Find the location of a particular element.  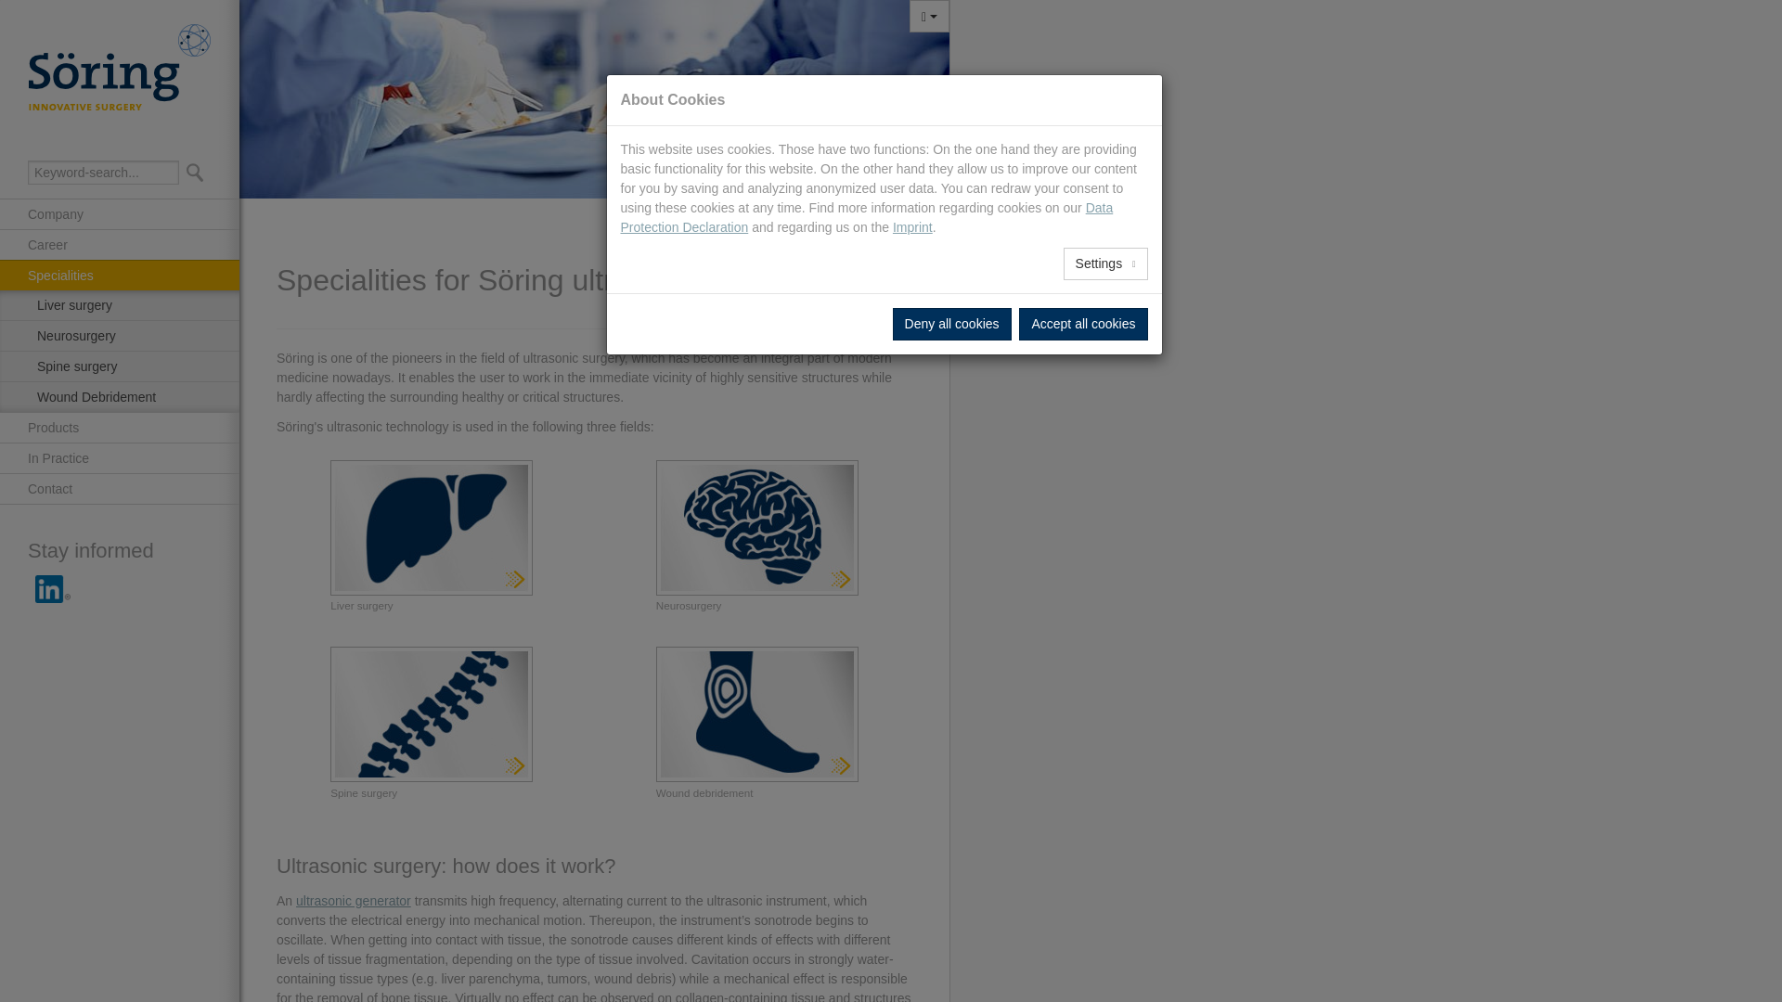

Company is located at coordinates (119, 213).